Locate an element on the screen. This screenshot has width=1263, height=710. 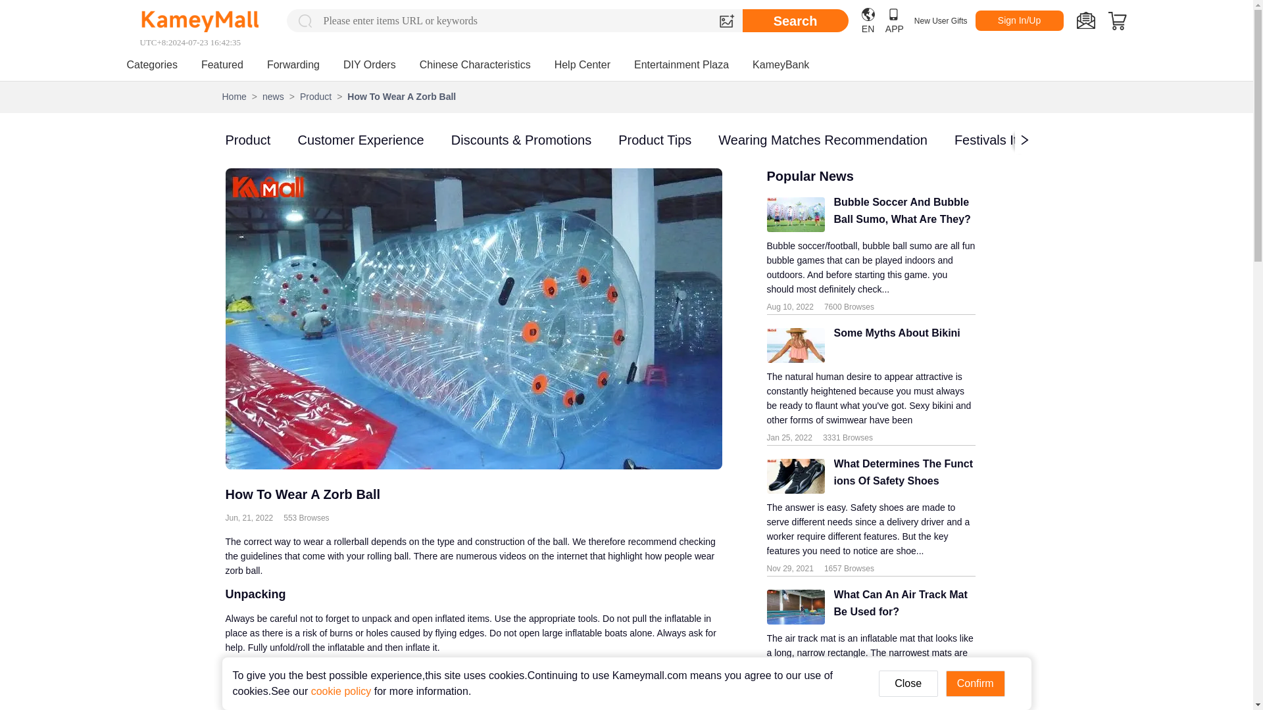
Chinese Characteristics is located at coordinates (475, 64).